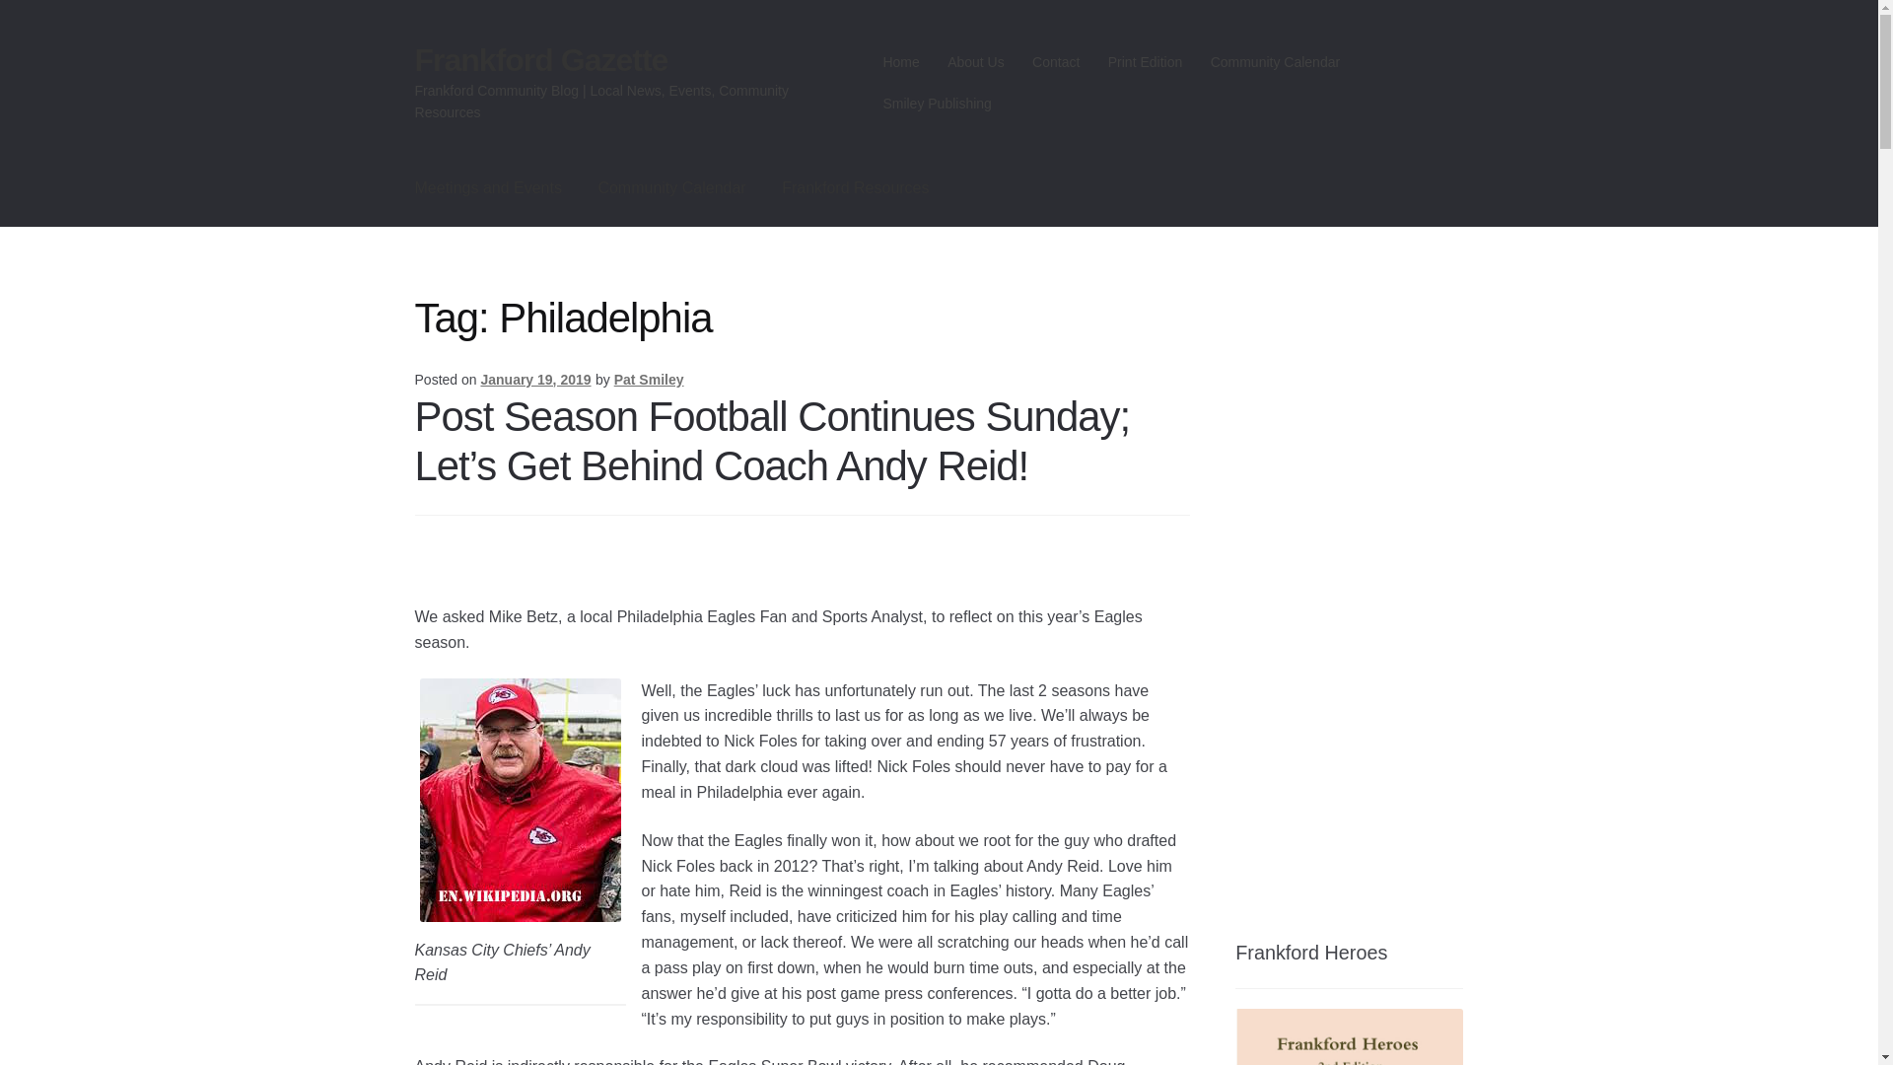  What do you see at coordinates (540, 59) in the screenshot?
I see `Frankford Gazette` at bounding box center [540, 59].